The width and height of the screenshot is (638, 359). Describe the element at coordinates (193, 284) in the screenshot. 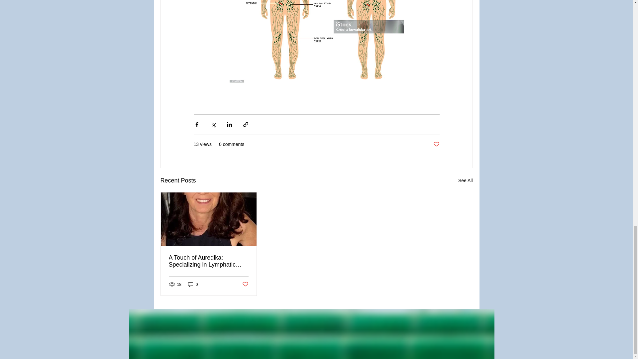

I see `0` at that location.